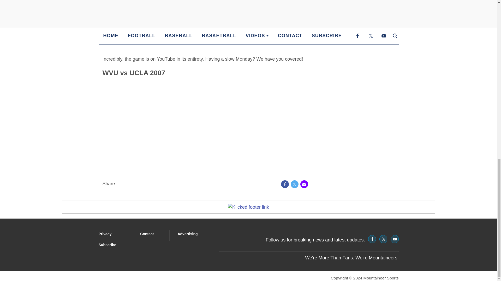 This screenshot has height=281, width=501. Describe the element at coordinates (187, 234) in the screenshot. I see `Advertising` at that location.